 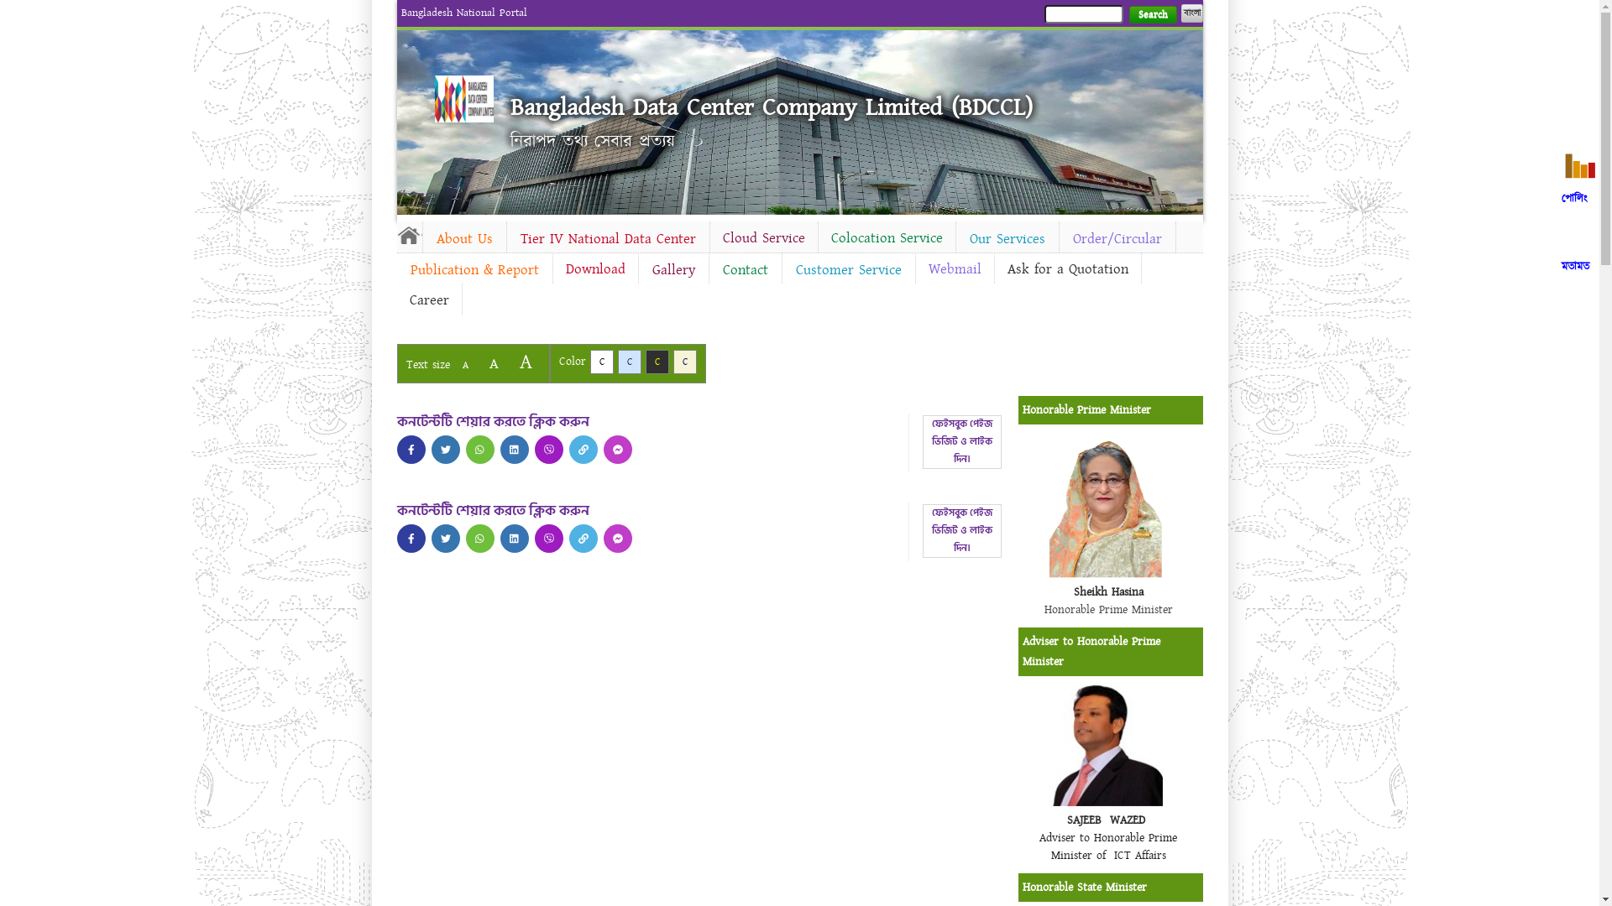 What do you see at coordinates (526, 362) in the screenshot?
I see `A` at bounding box center [526, 362].